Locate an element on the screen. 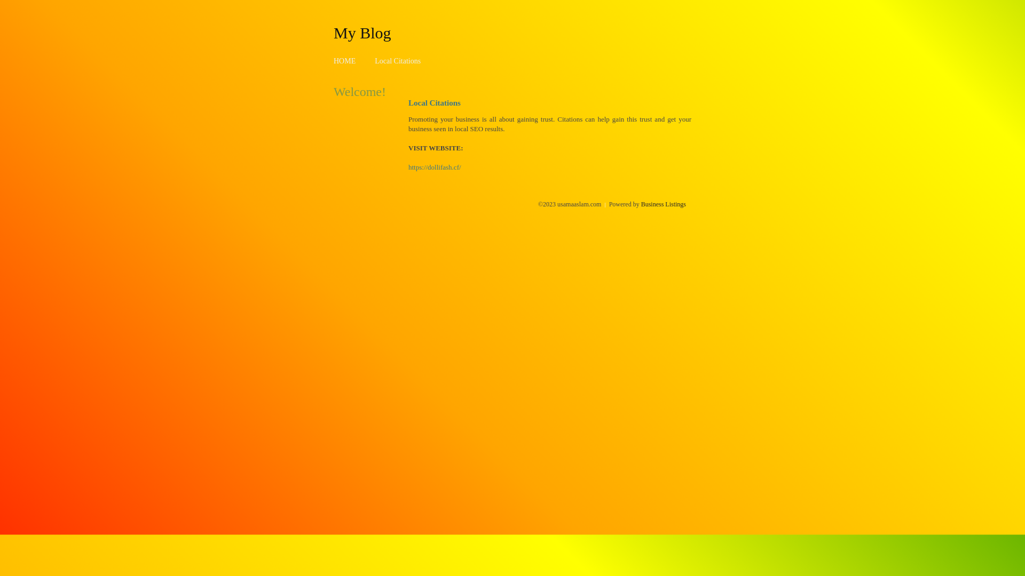 The image size is (1025, 576). https://dollifash.cf/ is located at coordinates (435, 167).